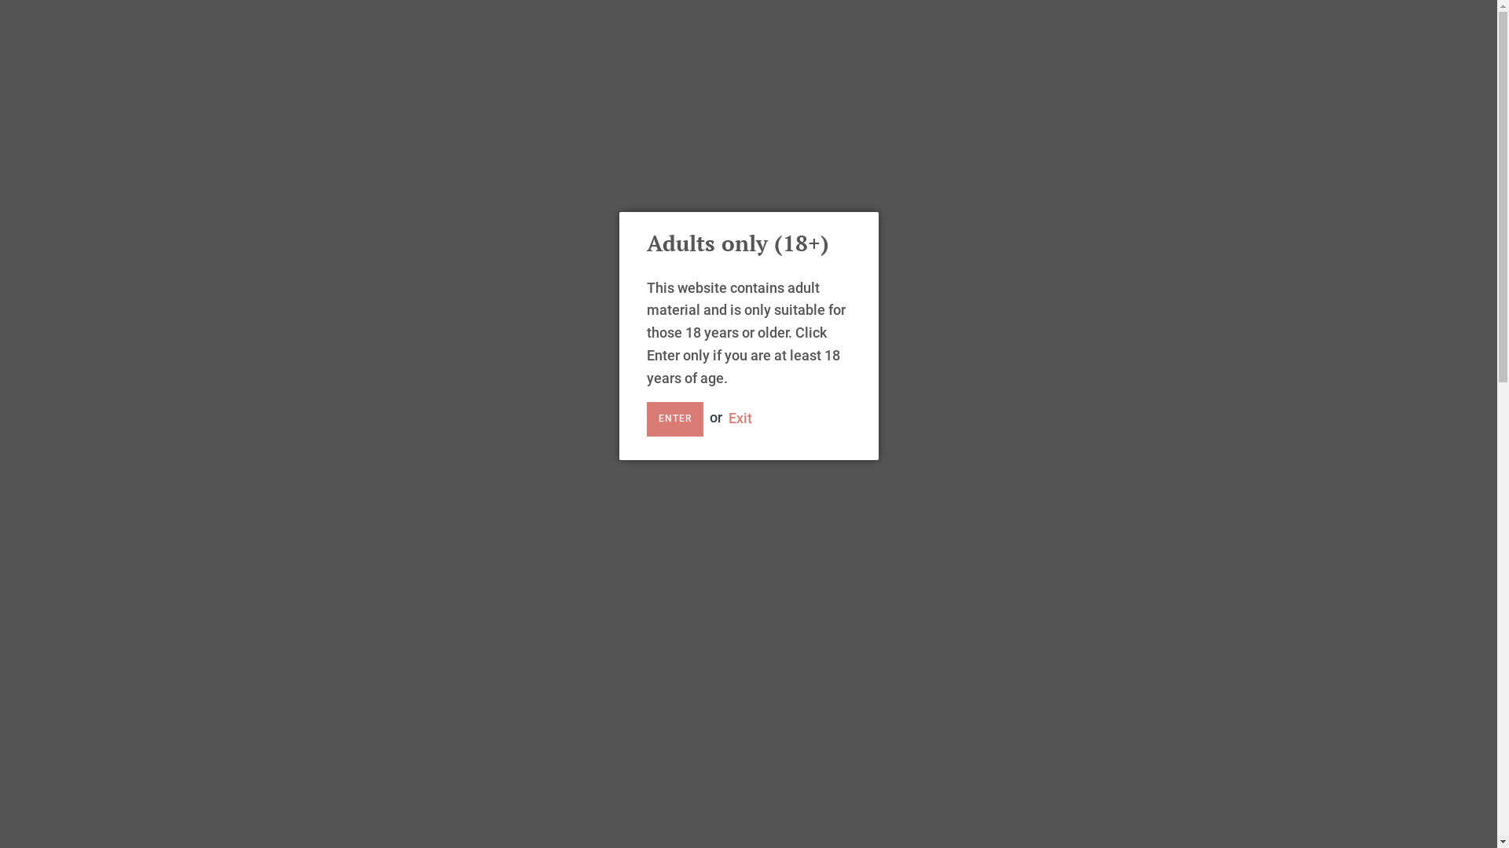 The height and width of the screenshot is (848, 1509). What do you see at coordinates (439, 708) in the screenshot?
I see `Toggle menu` at bounding box center [439, 708].